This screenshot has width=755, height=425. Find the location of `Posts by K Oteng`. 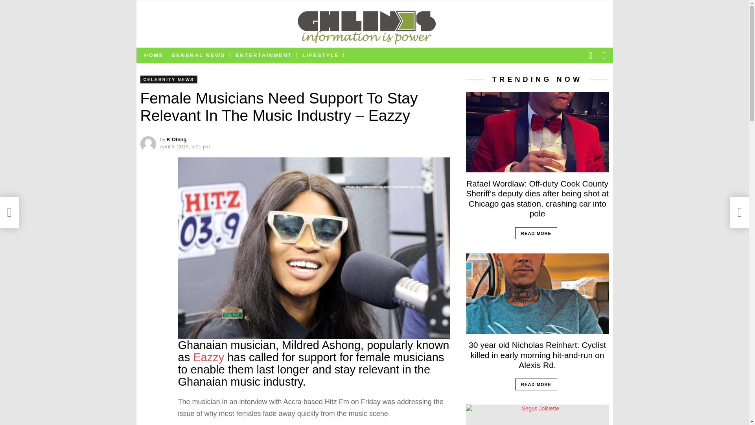

Posts by K Oteng is located at coordinates (177, 139).